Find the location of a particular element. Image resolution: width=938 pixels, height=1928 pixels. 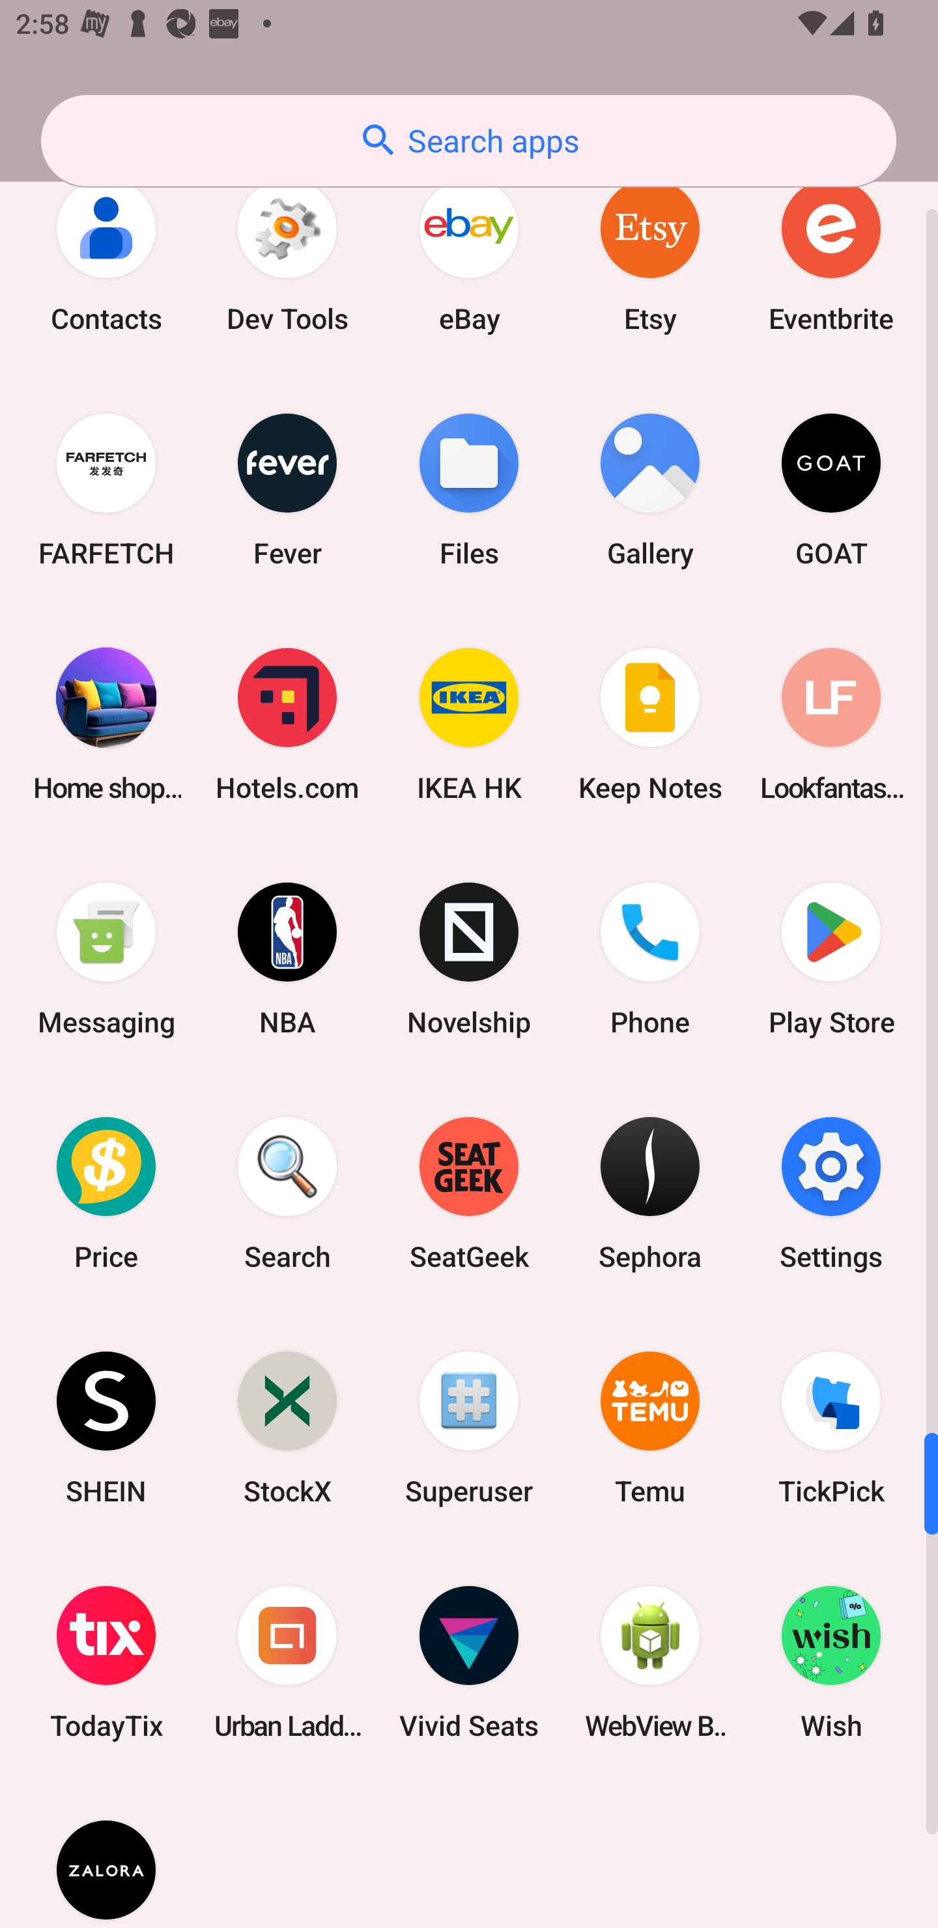

Eventbrite is located at coordinates (831, 255).